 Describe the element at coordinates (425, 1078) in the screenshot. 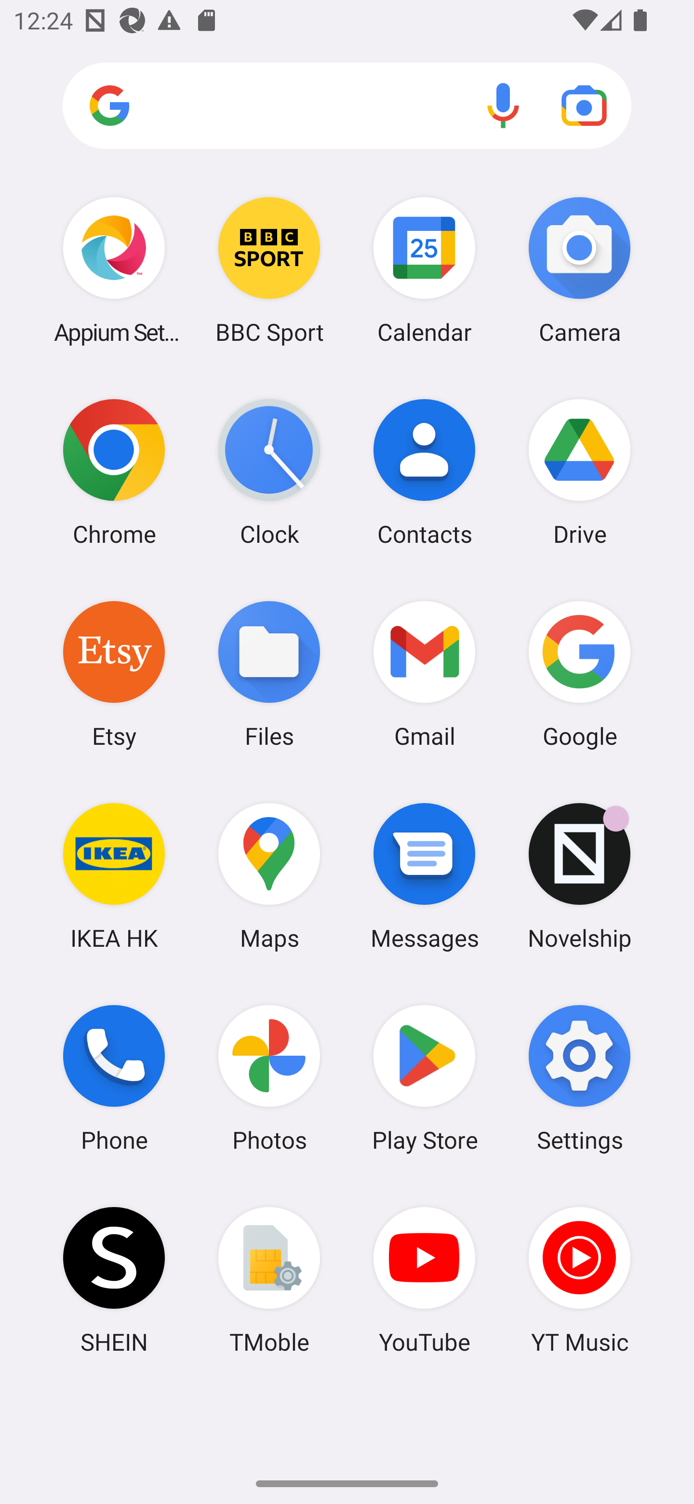

I see `Play Store` at that location.